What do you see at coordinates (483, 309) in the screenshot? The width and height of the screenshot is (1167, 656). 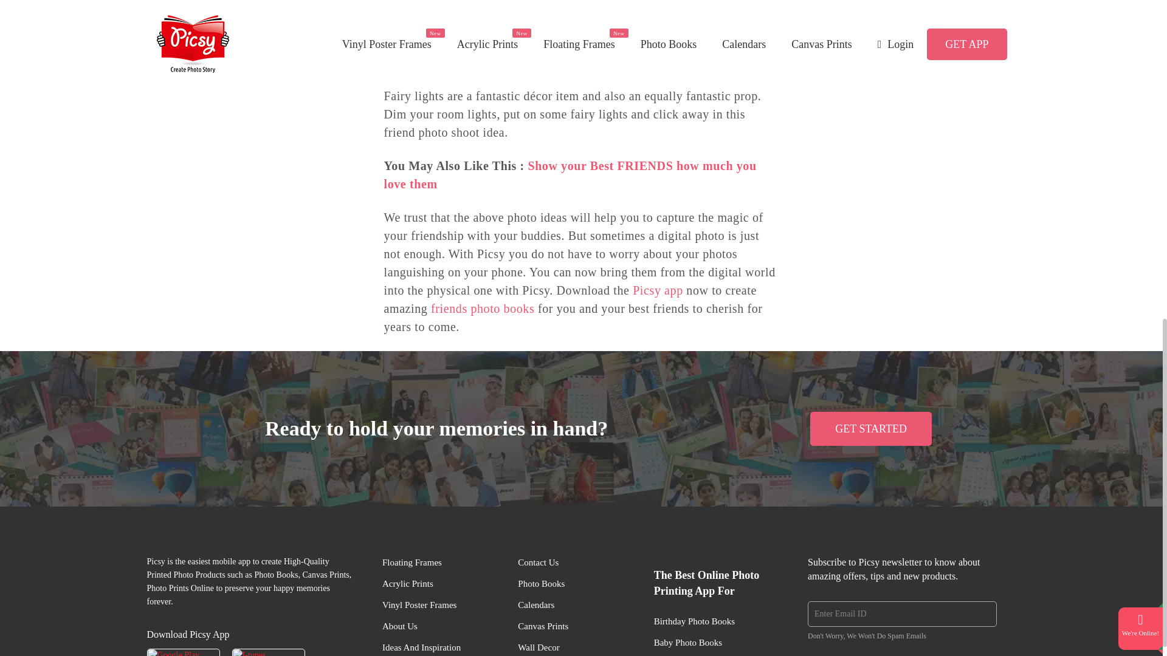 I see `friends photo books` at bounding box center [483, 309].